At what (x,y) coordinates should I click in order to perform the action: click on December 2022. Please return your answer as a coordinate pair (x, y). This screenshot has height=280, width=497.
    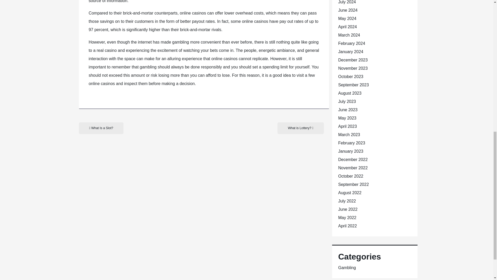
    Looking at the image, I should click on (353, 159).